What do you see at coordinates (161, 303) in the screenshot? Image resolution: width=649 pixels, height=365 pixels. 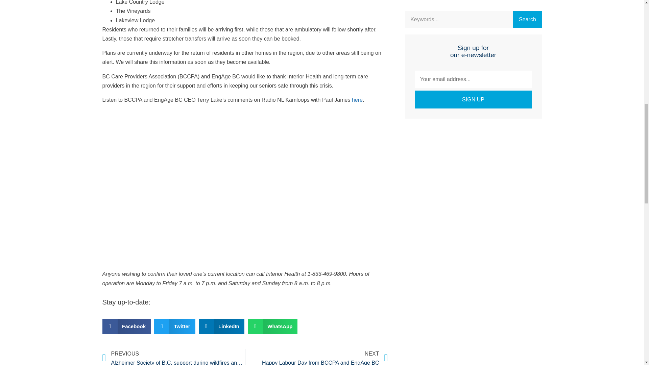 I see `Follow by Email` at bounding box center [161, 303].